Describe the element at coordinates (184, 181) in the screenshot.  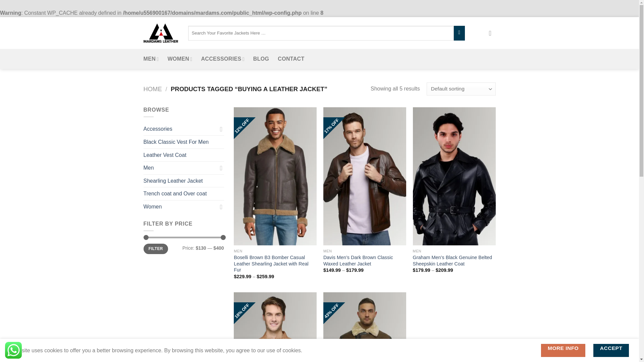
I see `Shearling Leather Jacket` at that location.